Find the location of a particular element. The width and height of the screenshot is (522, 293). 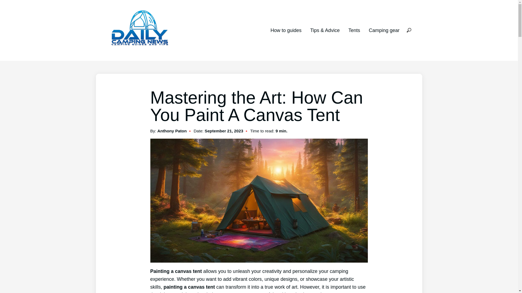

Camping gear is located at coordinates (384, 30).